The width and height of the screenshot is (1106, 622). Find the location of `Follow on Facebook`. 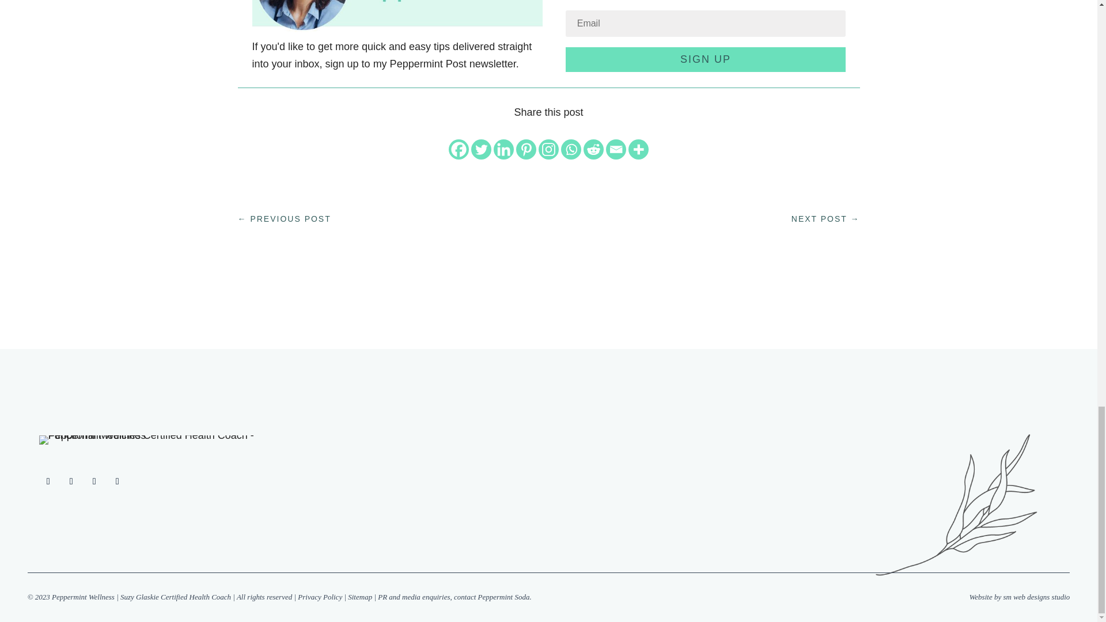

Follow on Facebook is located at coordinates (48, 481).